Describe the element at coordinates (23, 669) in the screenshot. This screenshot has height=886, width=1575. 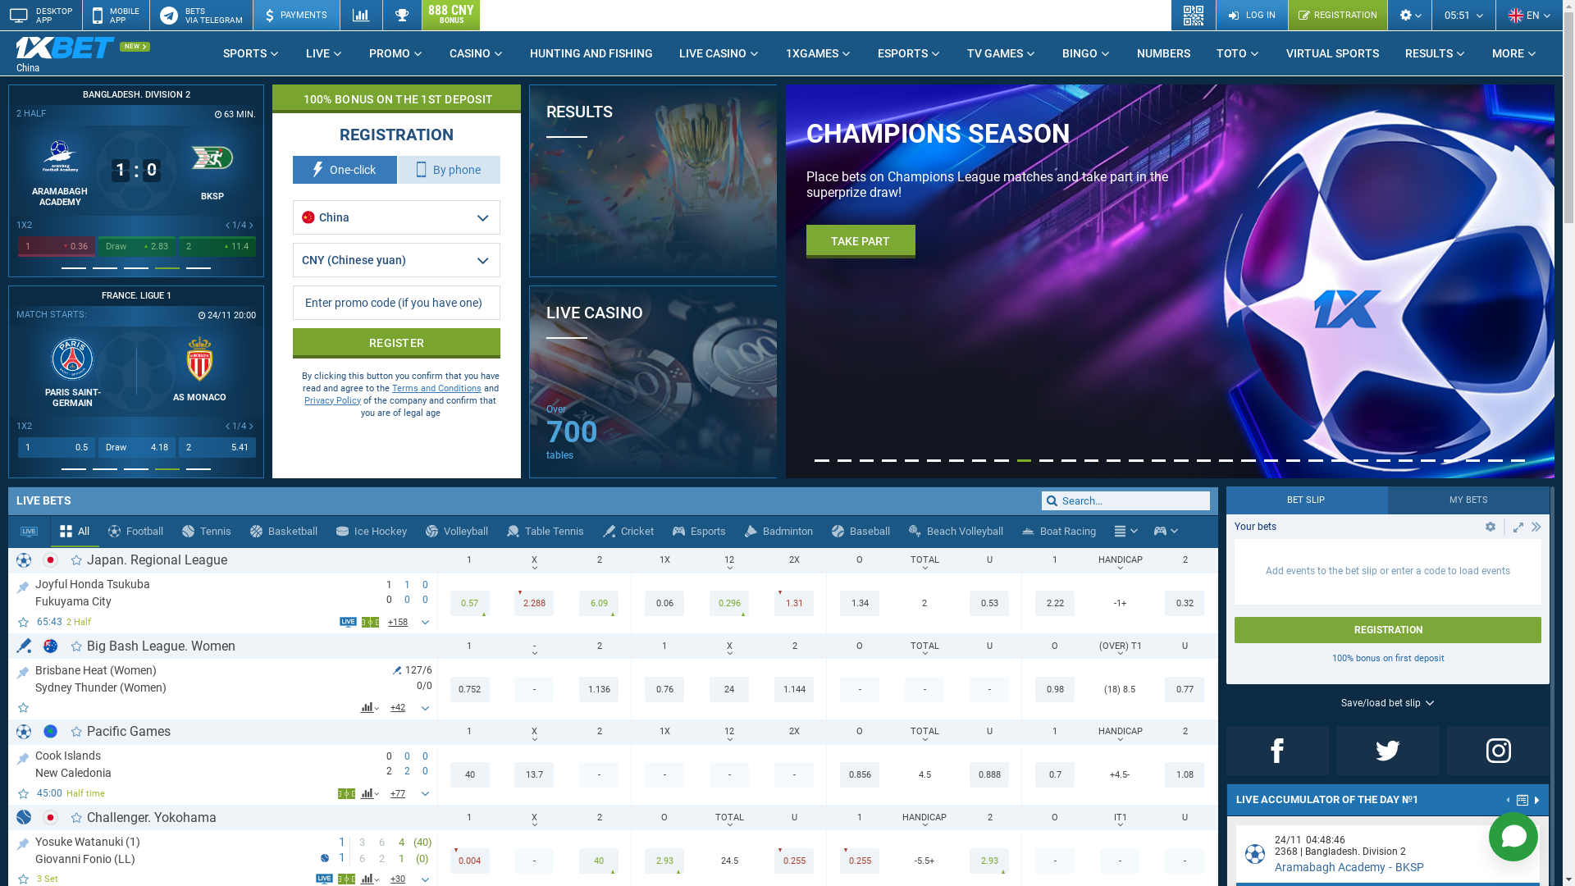
I see `TOP` at that location.